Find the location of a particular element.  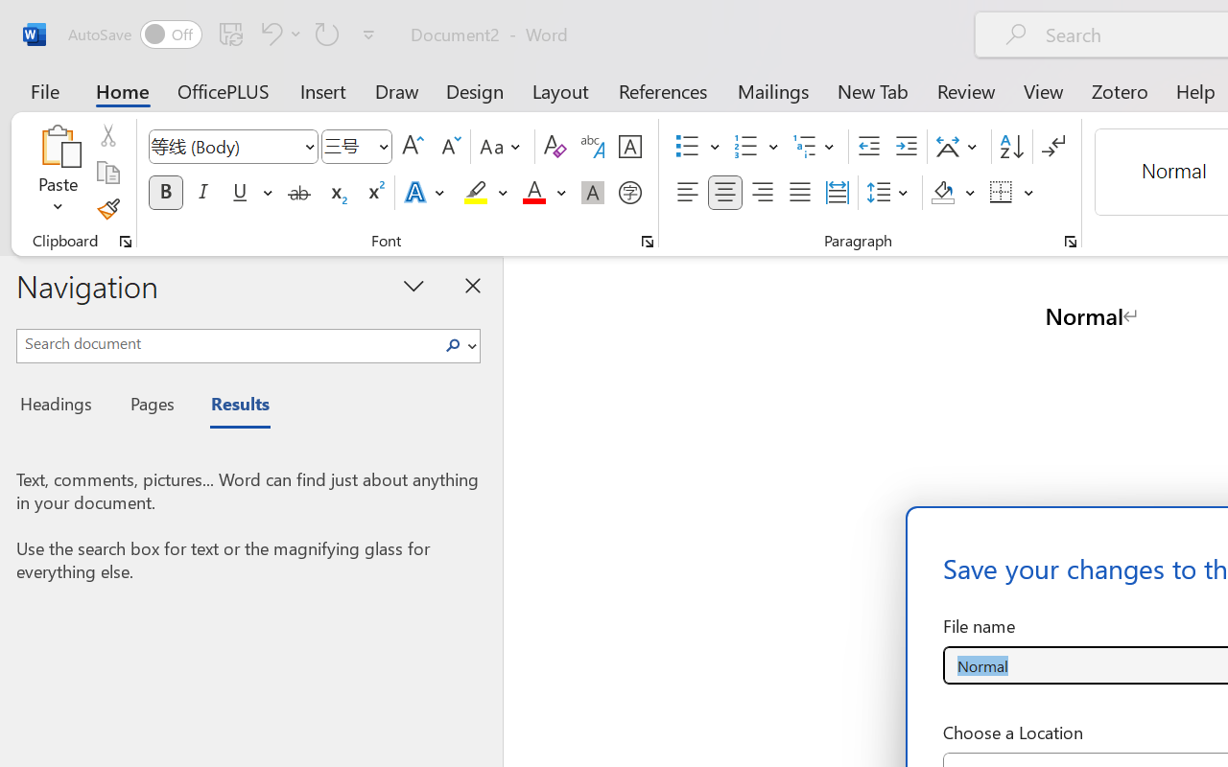

Open is located at coordinates (383, 146).